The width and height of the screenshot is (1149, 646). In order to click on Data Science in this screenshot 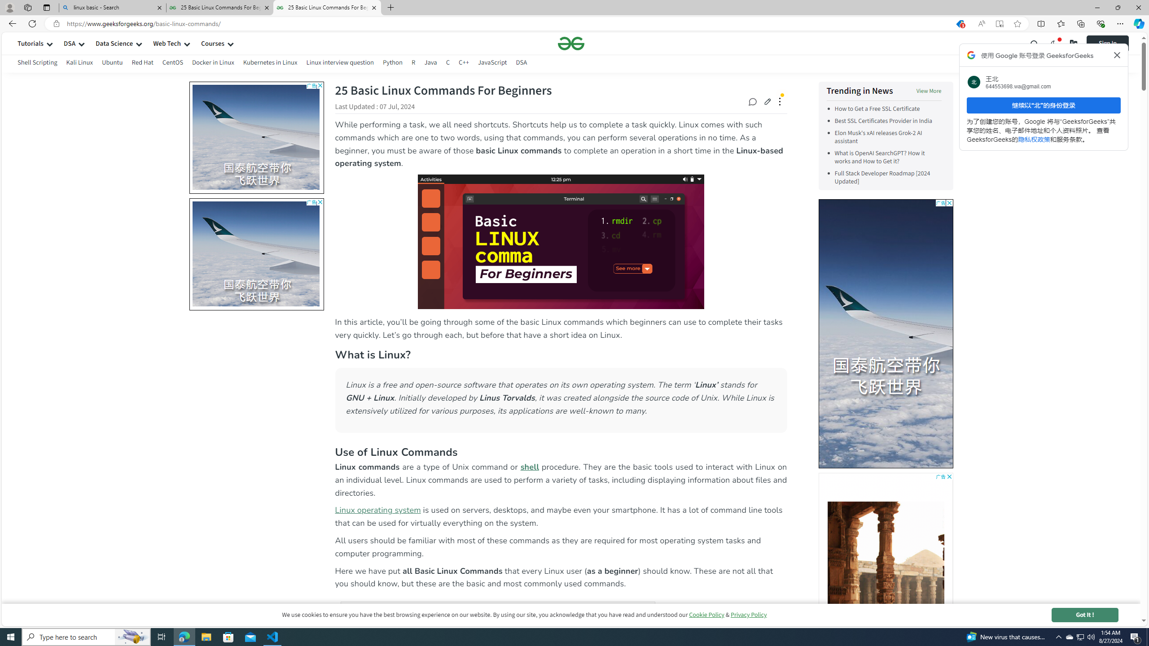, I will do `click(114, 43)`.